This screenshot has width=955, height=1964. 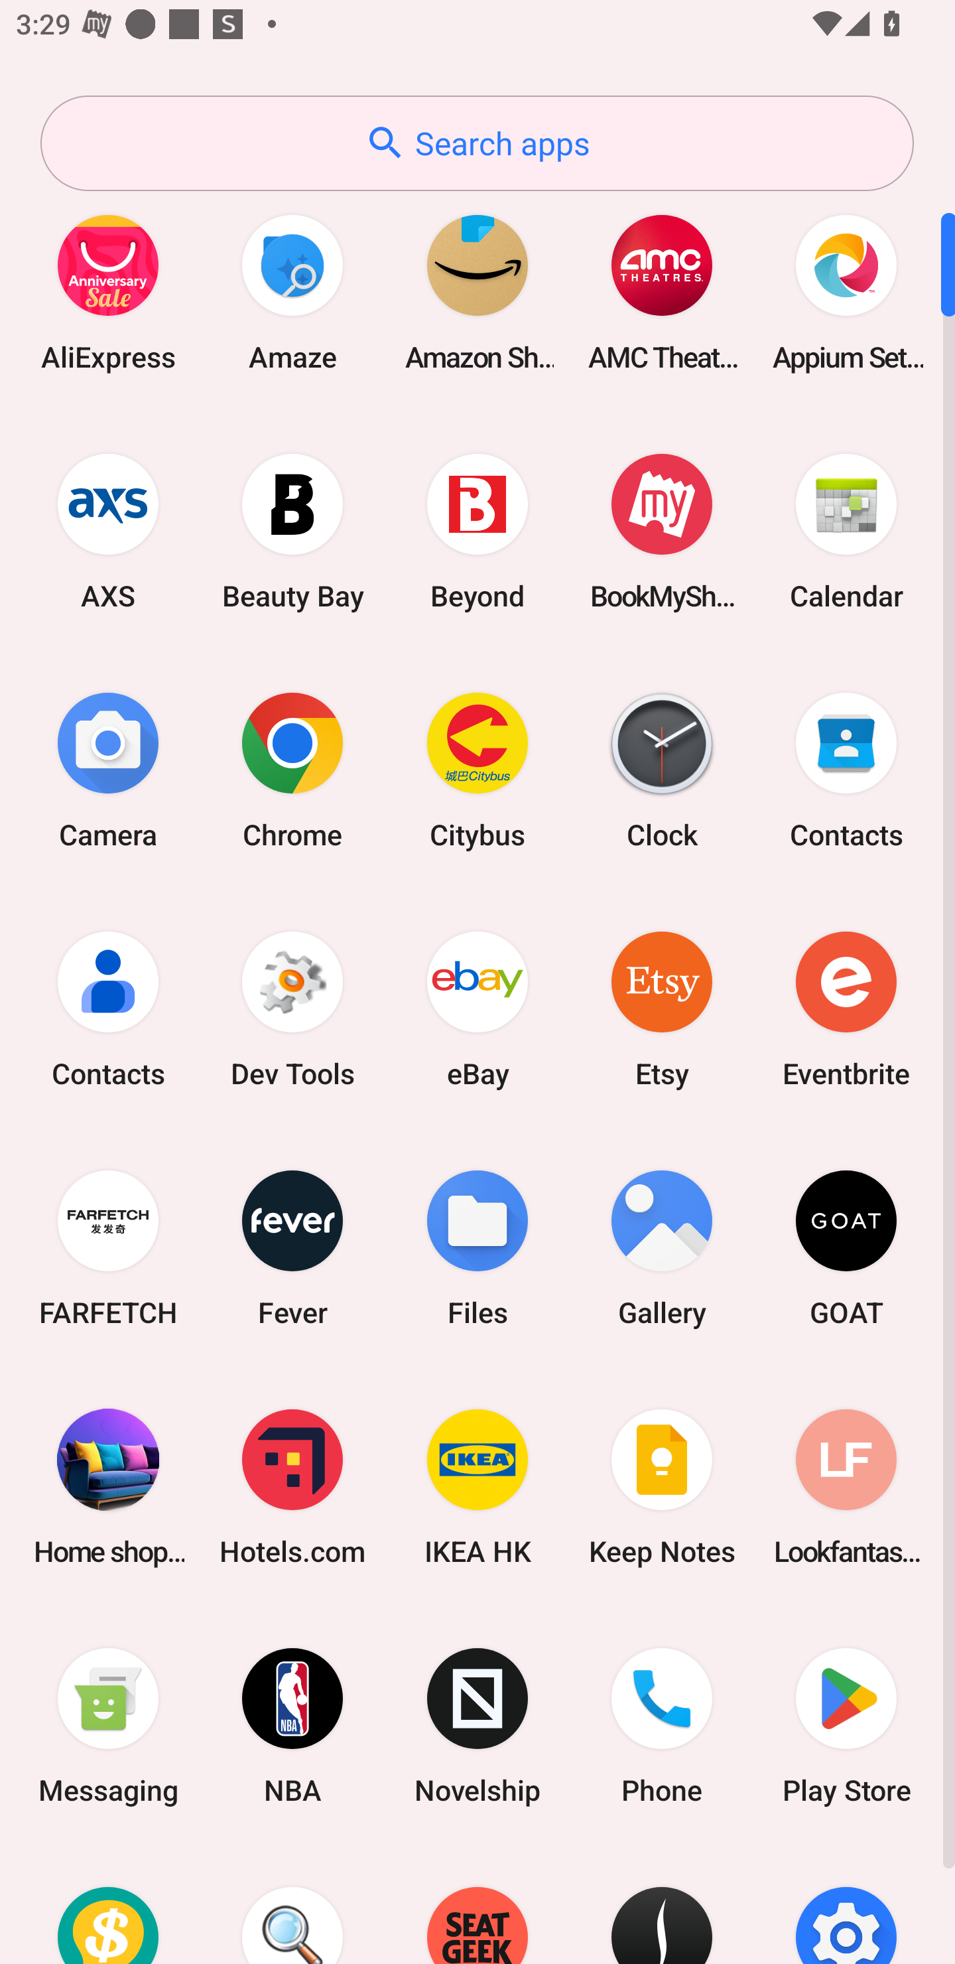 I want to click on Contacts, so click(x=846, y=770).